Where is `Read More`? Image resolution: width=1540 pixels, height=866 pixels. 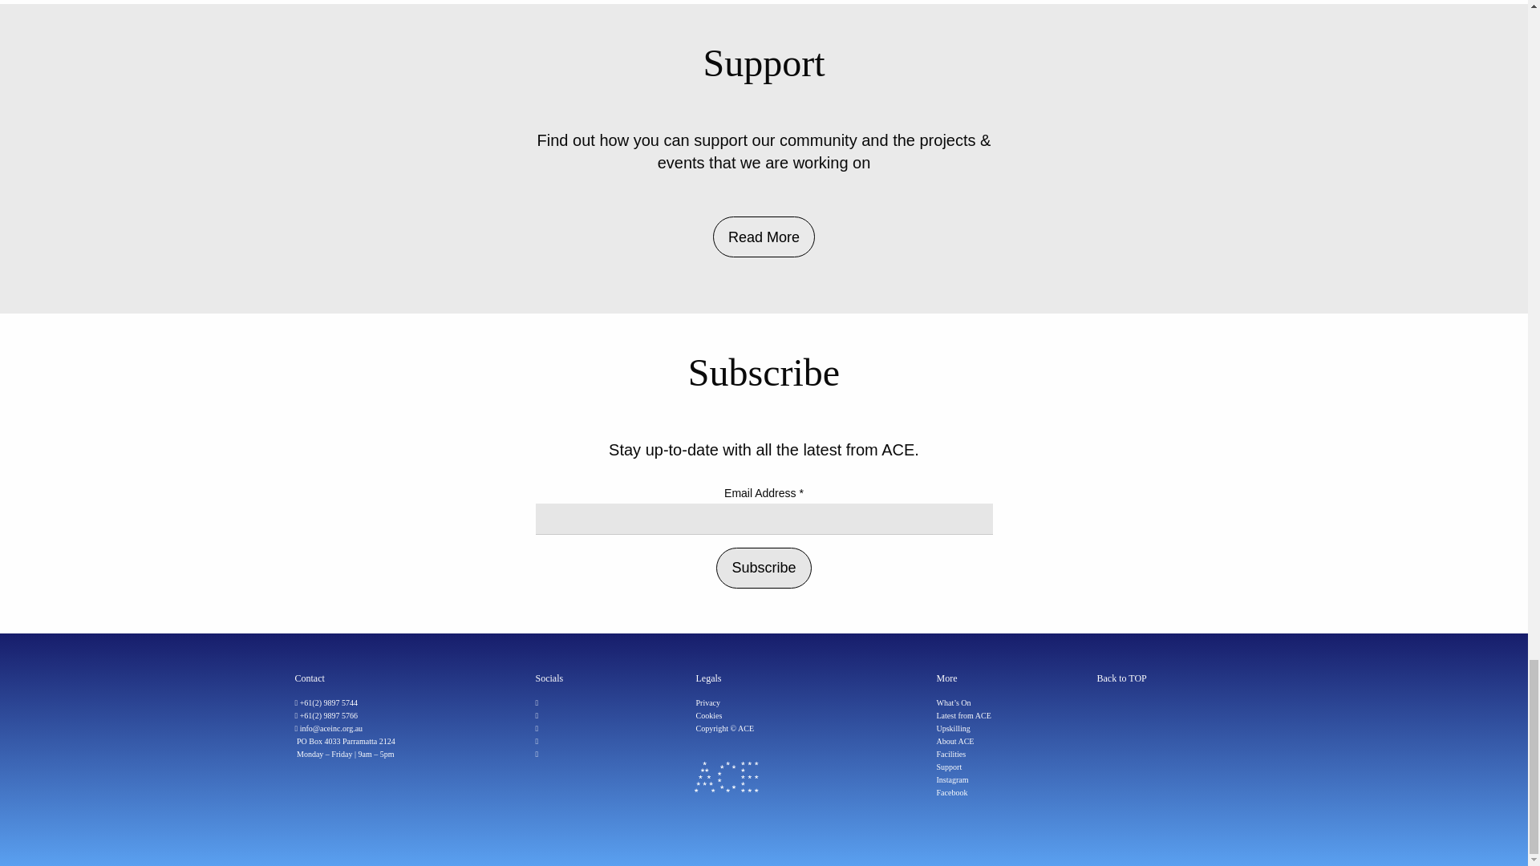 Read More is located at coordinates (764, 245).